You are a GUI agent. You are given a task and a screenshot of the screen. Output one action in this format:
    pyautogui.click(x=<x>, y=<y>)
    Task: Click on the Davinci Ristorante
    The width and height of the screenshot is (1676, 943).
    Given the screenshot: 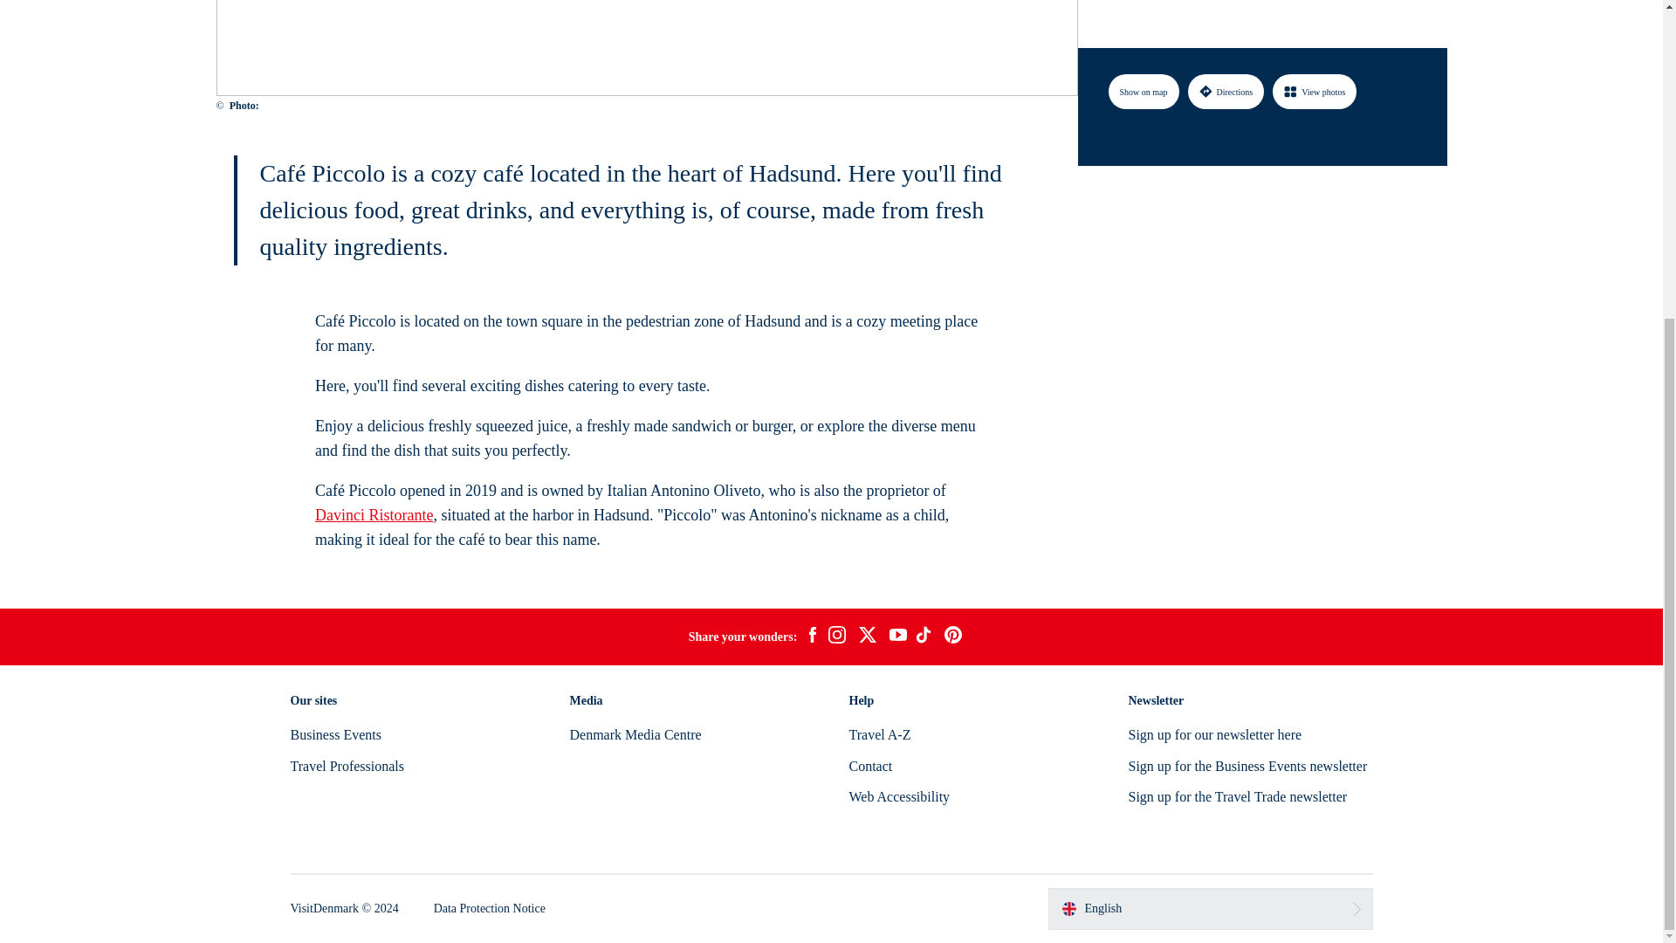 What is the action you would take?
    pyautogui.click(x=374, y=515)
    